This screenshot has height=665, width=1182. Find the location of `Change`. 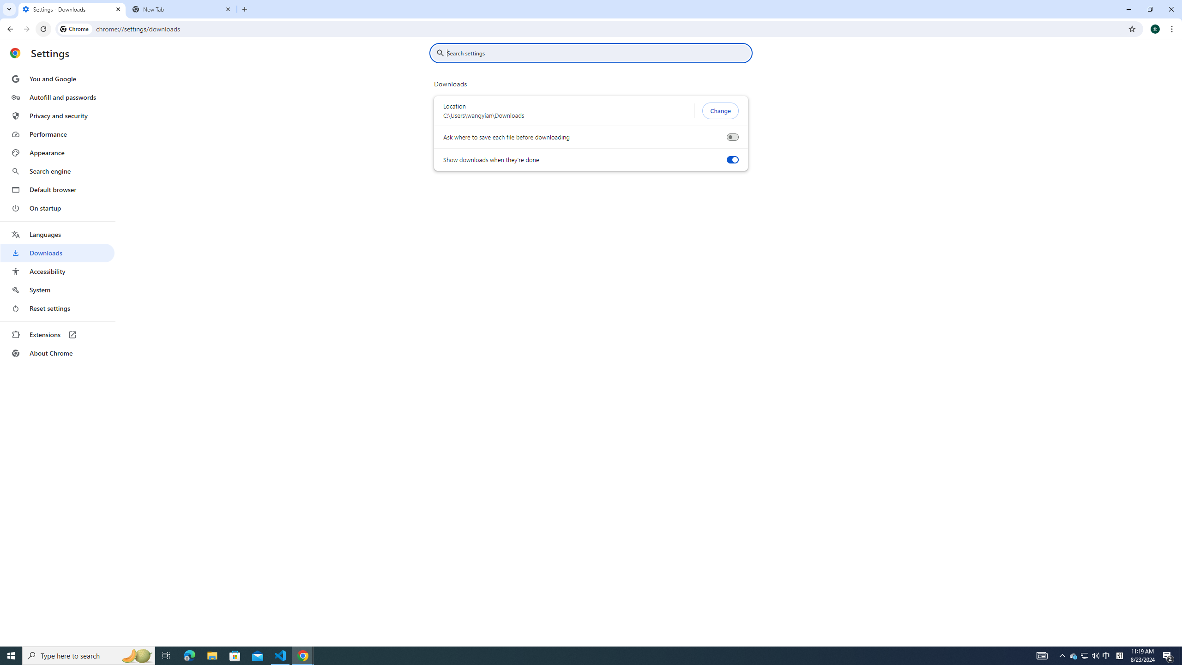

Change is located at coordinates (720, 111).